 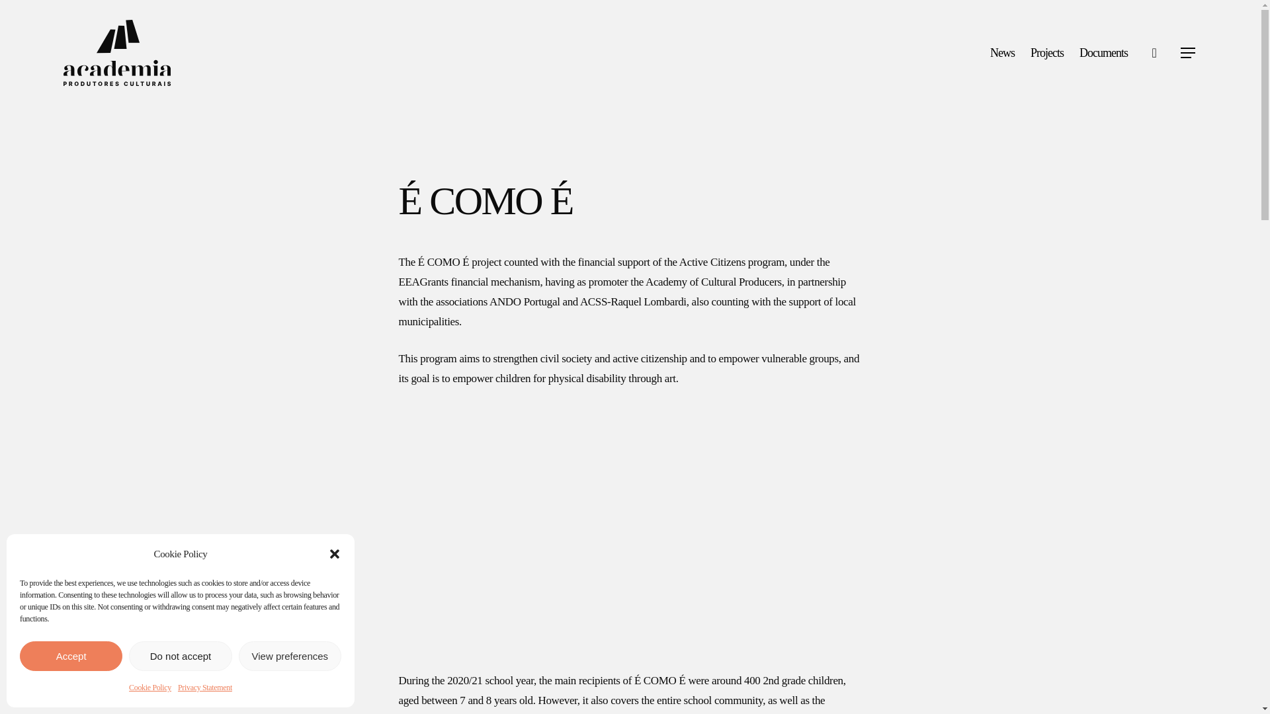 I want to click on Do not accept, so click(x=180, y=656).